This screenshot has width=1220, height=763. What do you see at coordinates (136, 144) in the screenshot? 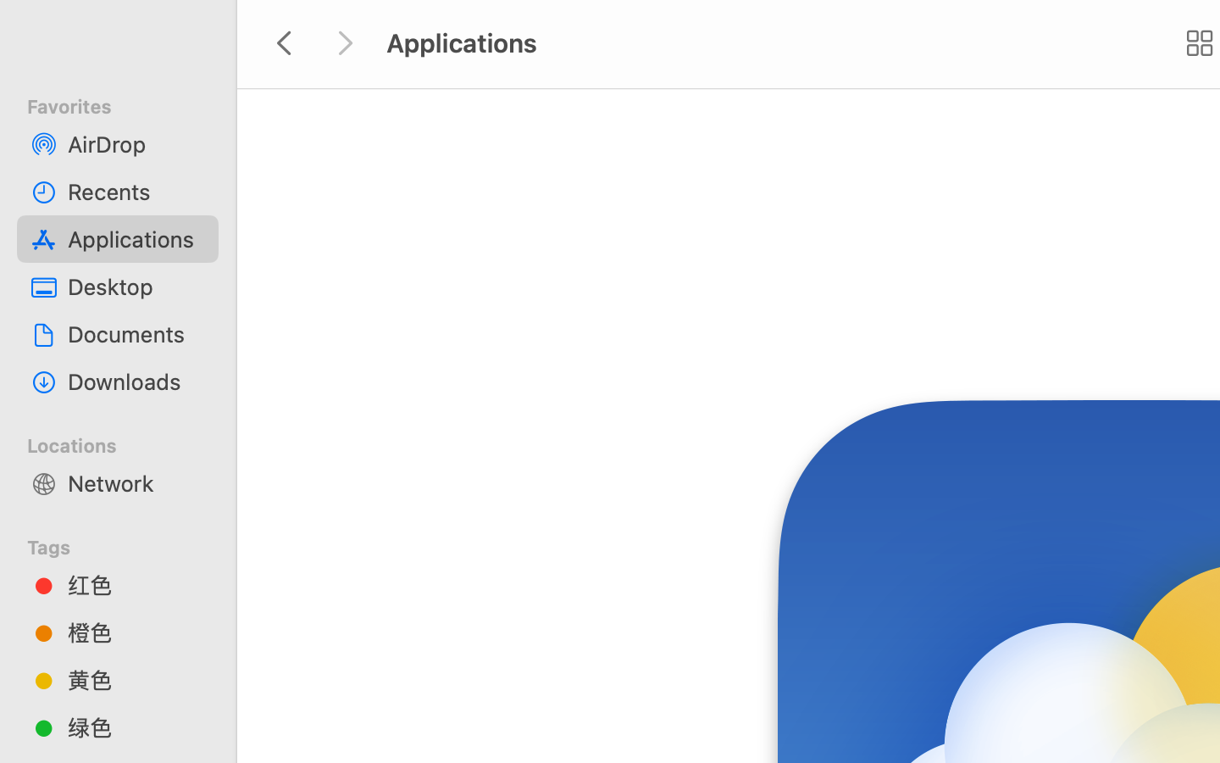
I see `AirDrop` at bounding box center [136, 144].